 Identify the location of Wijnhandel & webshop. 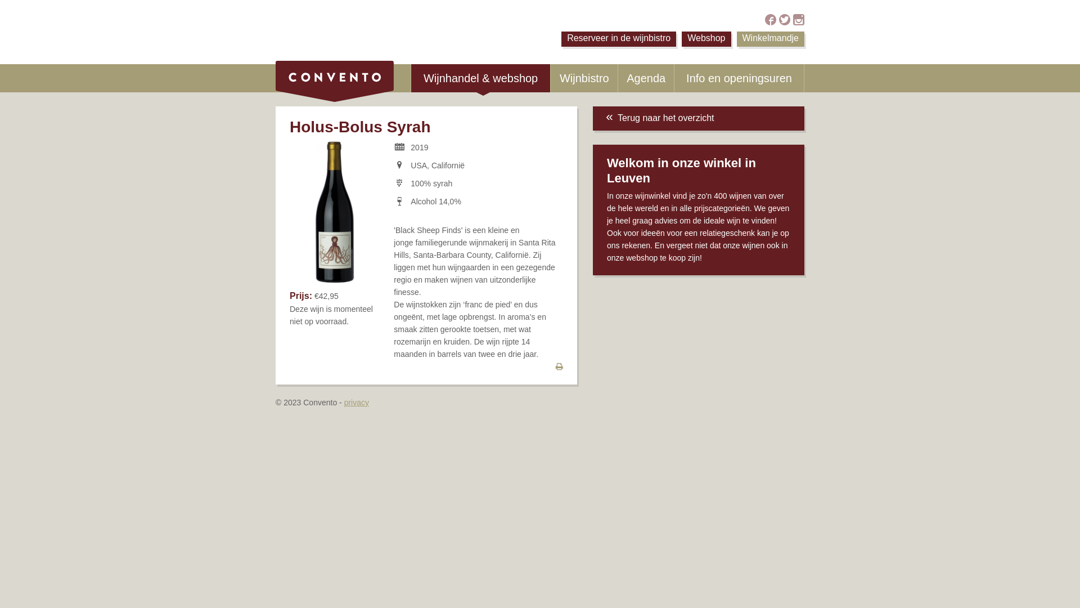
(480, 78).